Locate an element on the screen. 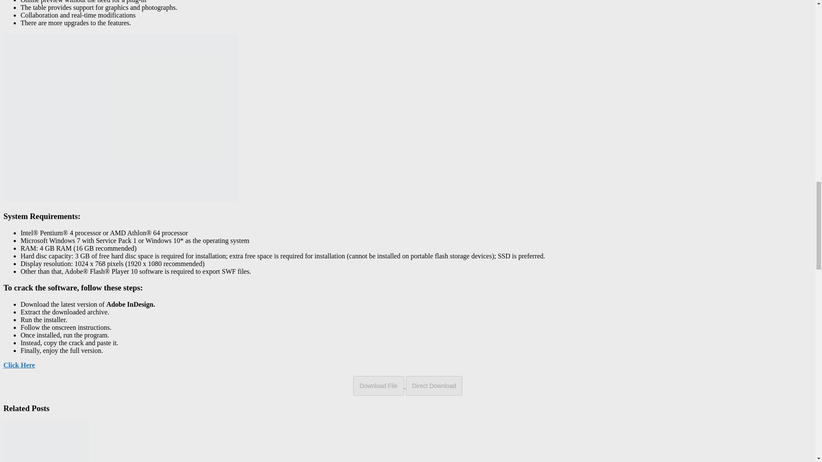 The image size is (822, 462). Download File Direct Download is located at coordinates (408, 386).